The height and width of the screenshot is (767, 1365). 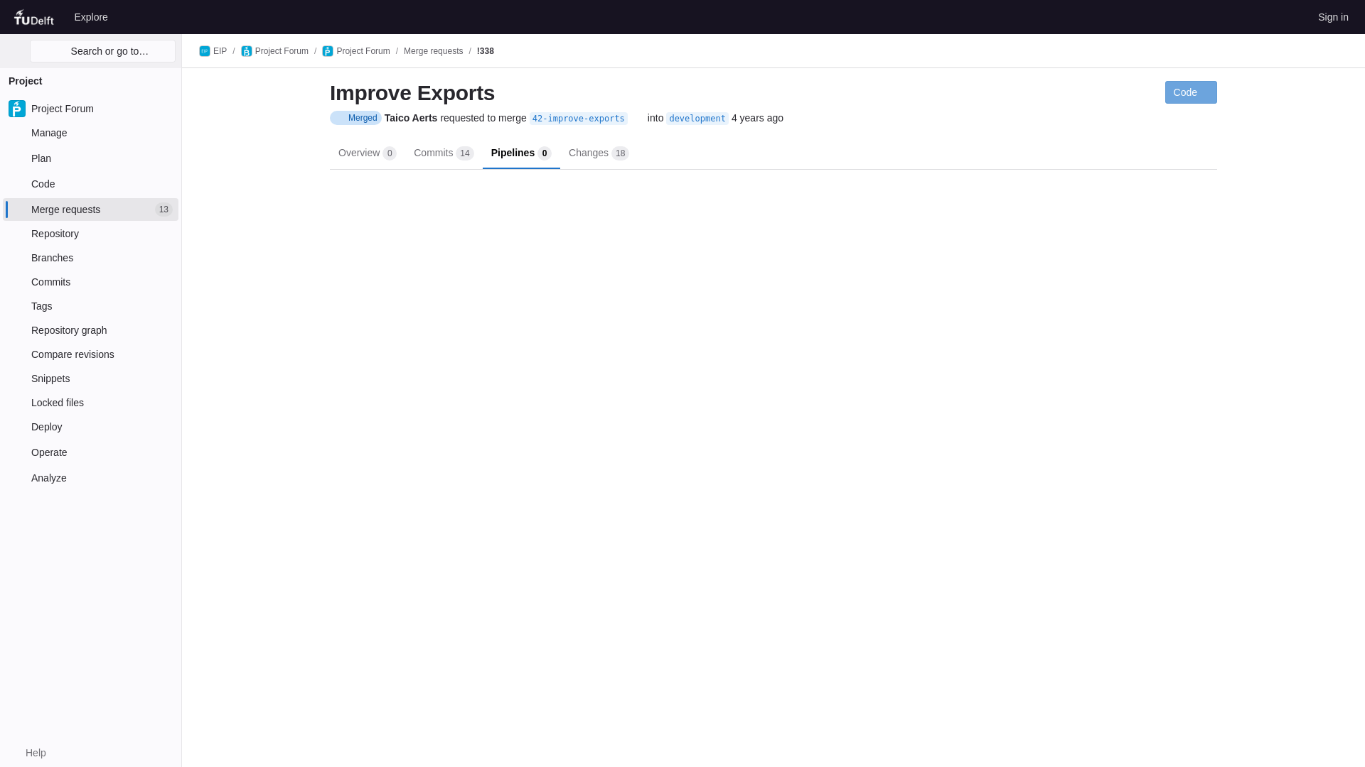 What do you see at coordinates (90, 108) in the screenshot?
I see `Homepage` at bounding box center [90, 108].